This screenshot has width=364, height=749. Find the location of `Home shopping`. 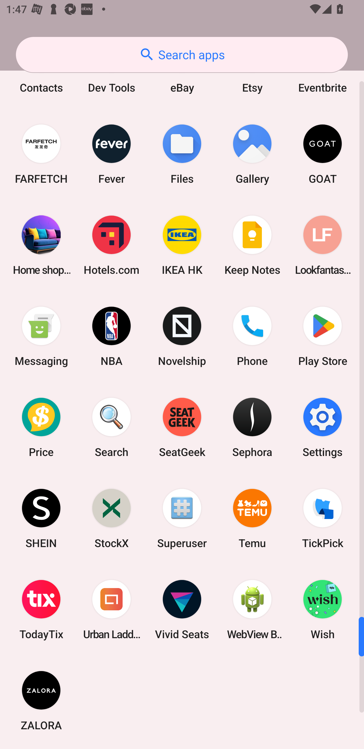

Home shopping is located at coordinates (41, 245).